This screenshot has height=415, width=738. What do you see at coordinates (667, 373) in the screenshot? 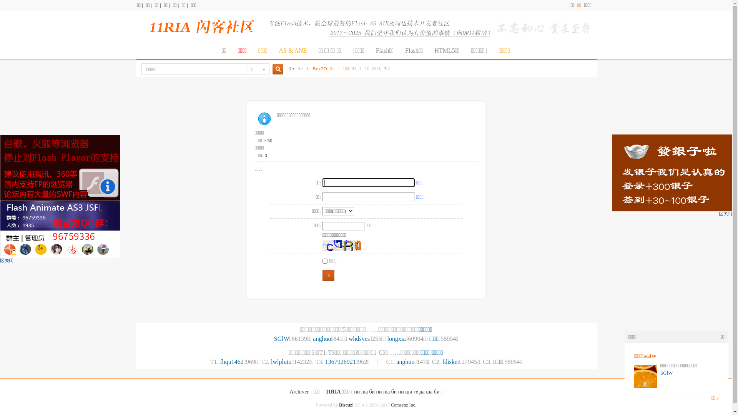
I see `SGlW` at bounding box center [667, 373].